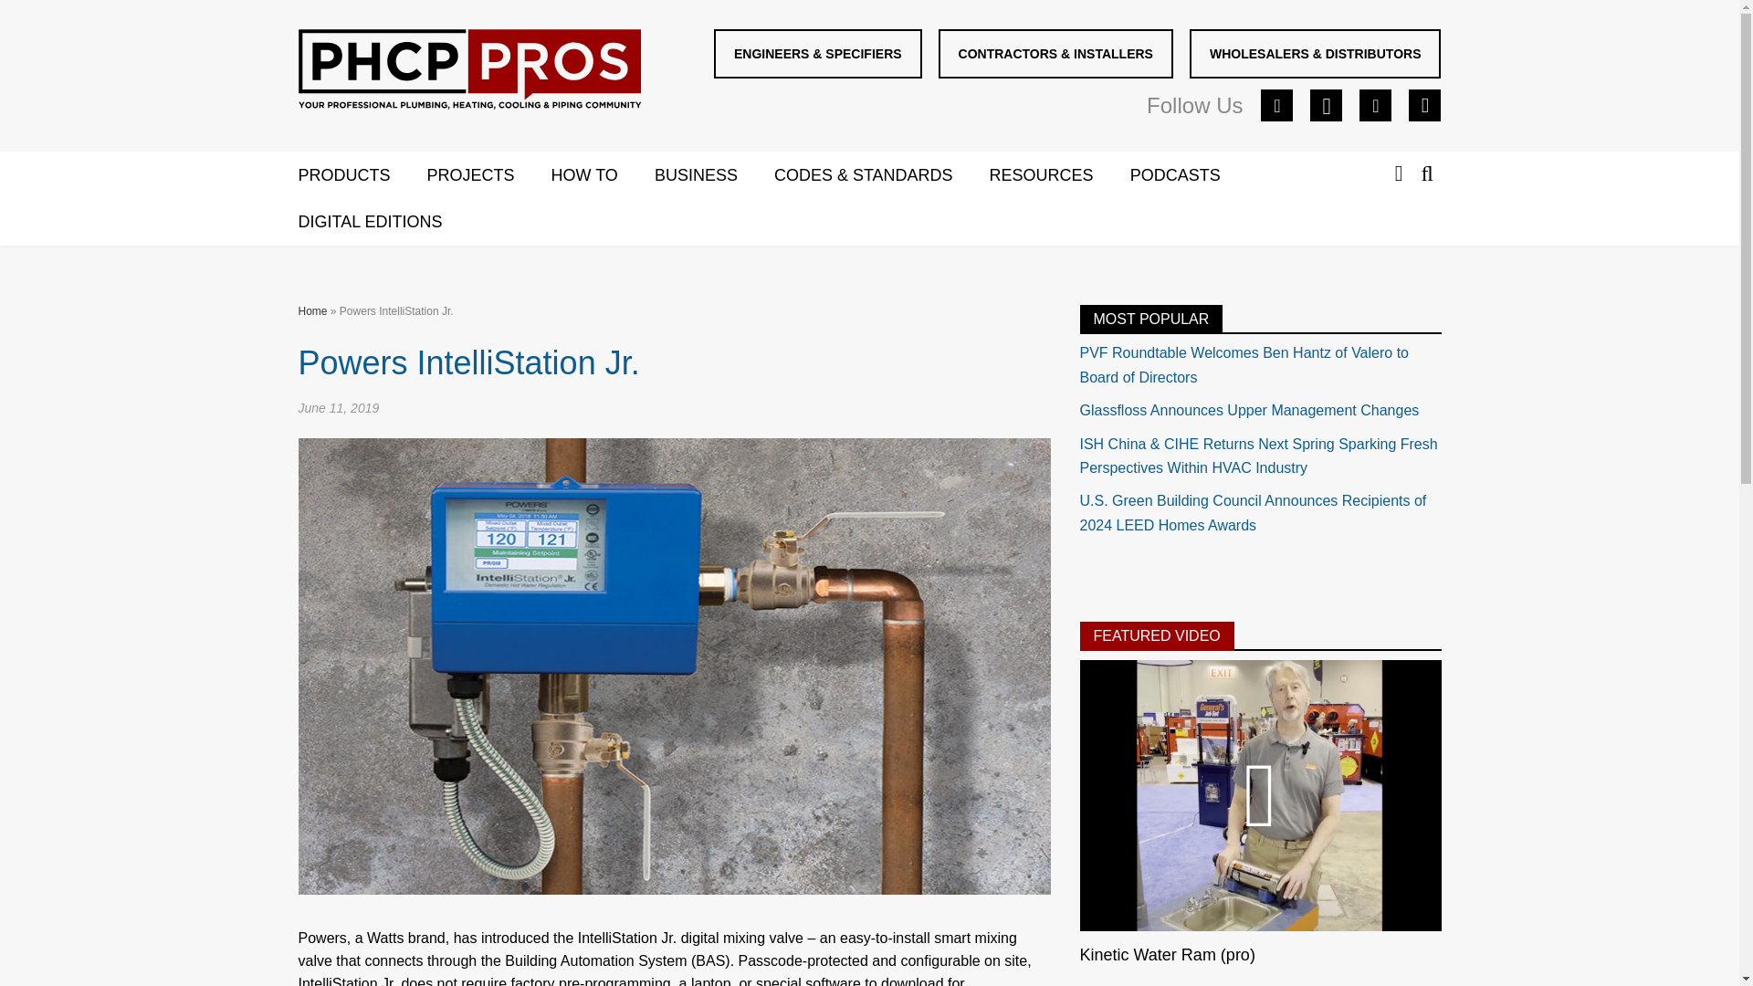 The width and height of the screenshot is (1753, 986). I want to click on logo, so click(468, 69).